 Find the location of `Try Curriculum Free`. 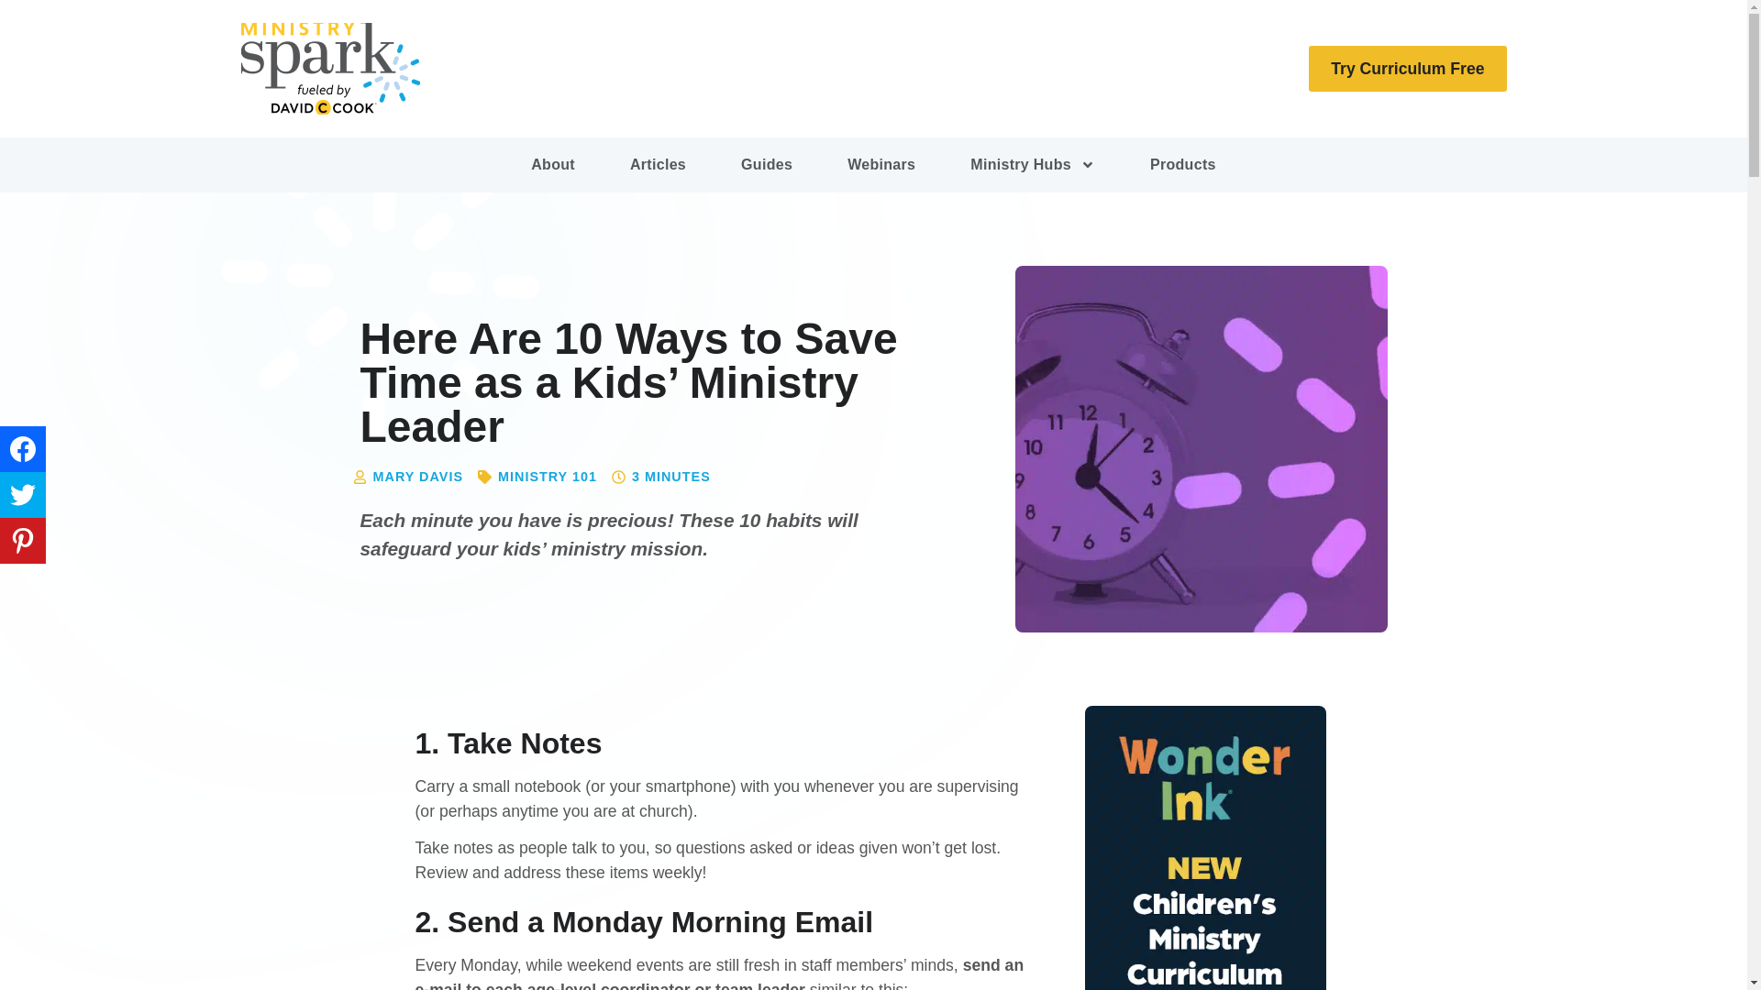

Try Curriculum Free is located at coordinates (1407, 71).